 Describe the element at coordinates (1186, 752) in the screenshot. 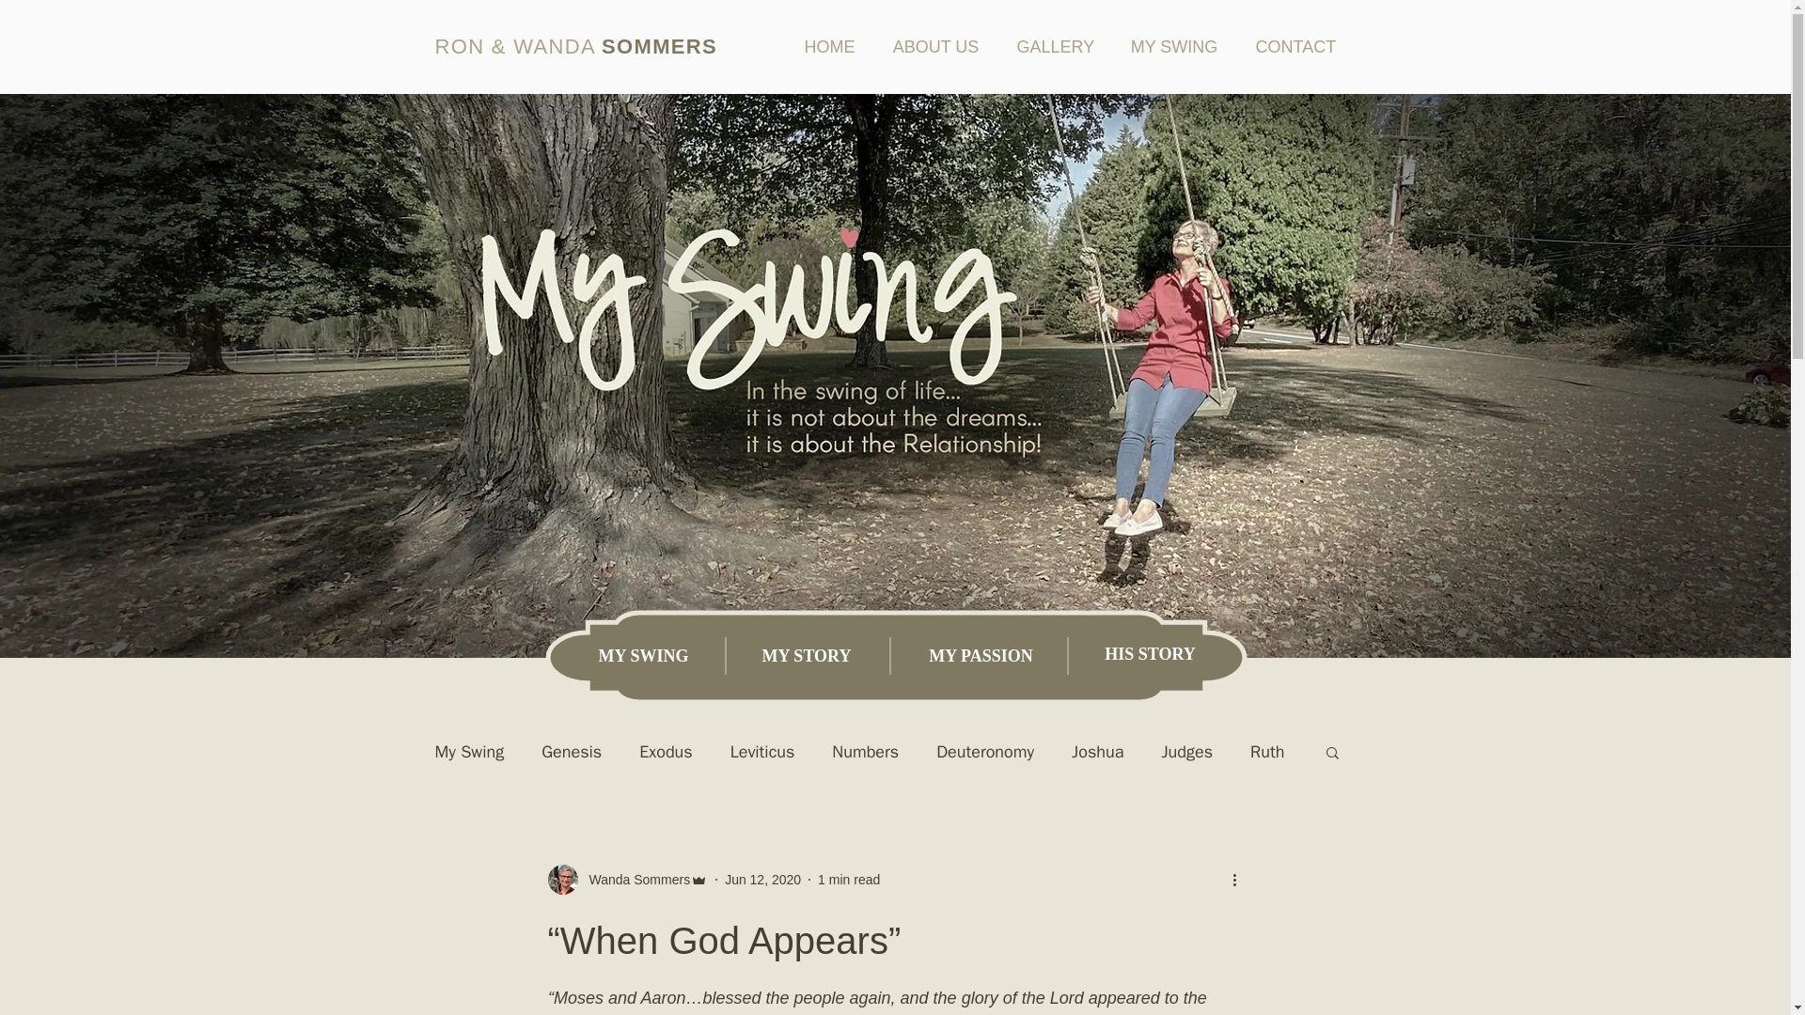

I see `Judges` at that location.